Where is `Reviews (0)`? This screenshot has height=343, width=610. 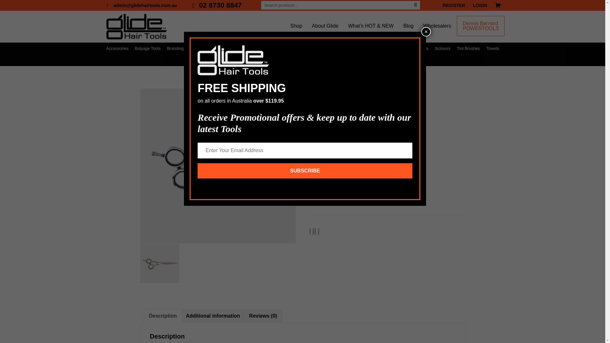 Reviews (0) is located at coordinates (263, 316).